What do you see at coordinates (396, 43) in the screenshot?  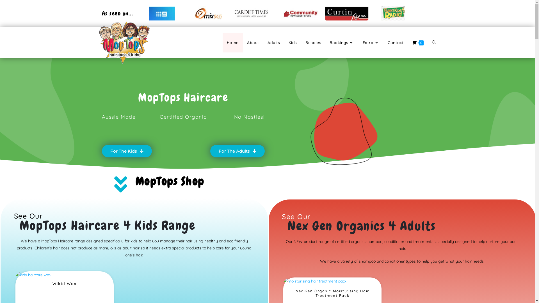 I see `Contact` at bounding box center [396, 43].